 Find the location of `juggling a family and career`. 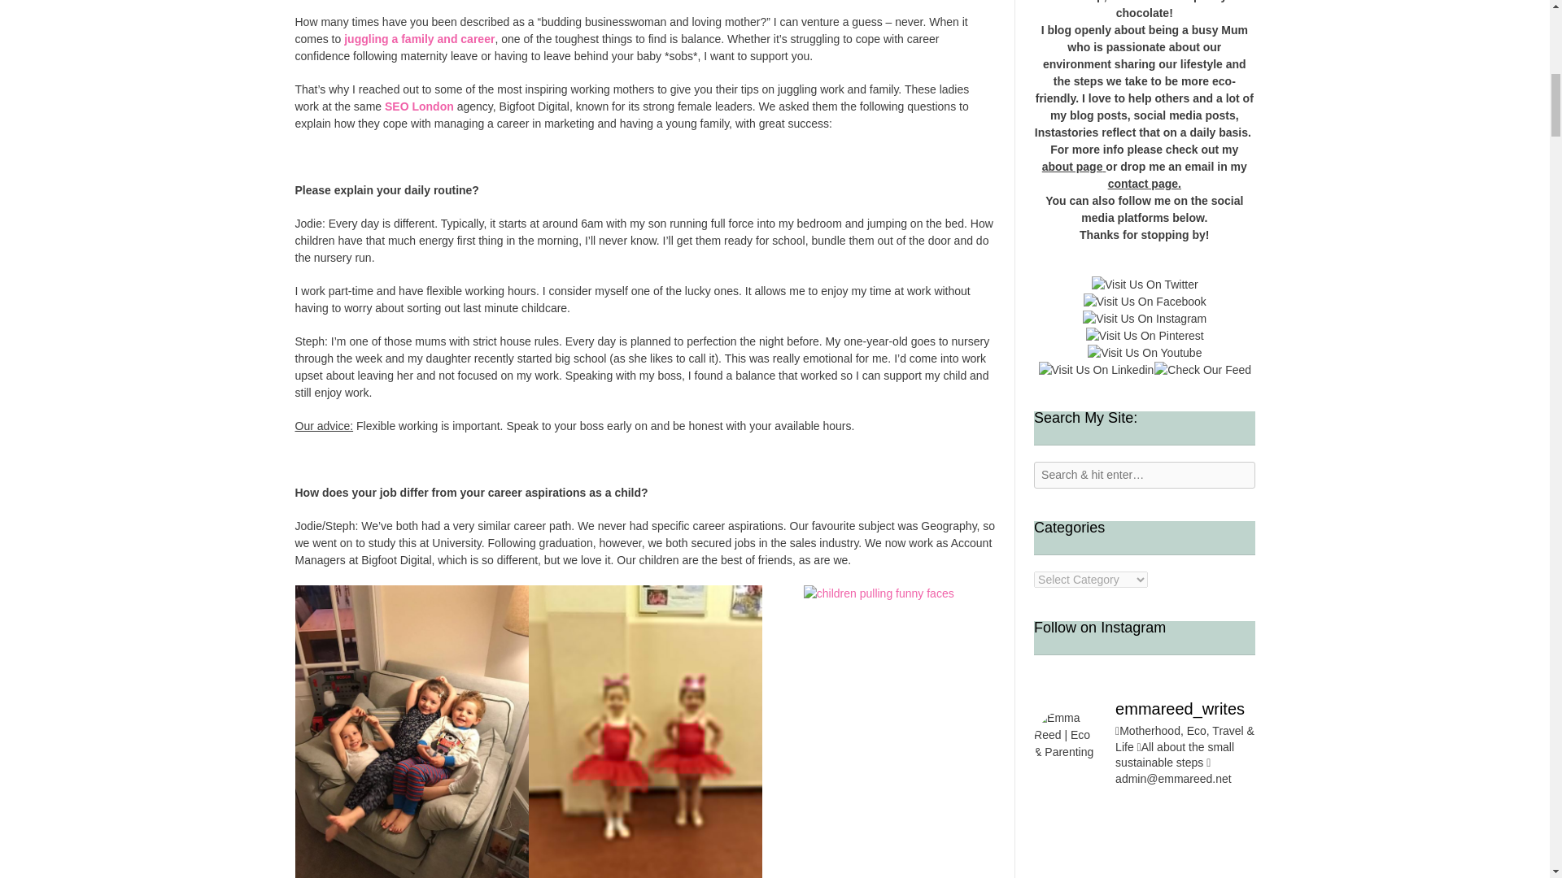

juggling a family and career is located at coordinates (419, 39).